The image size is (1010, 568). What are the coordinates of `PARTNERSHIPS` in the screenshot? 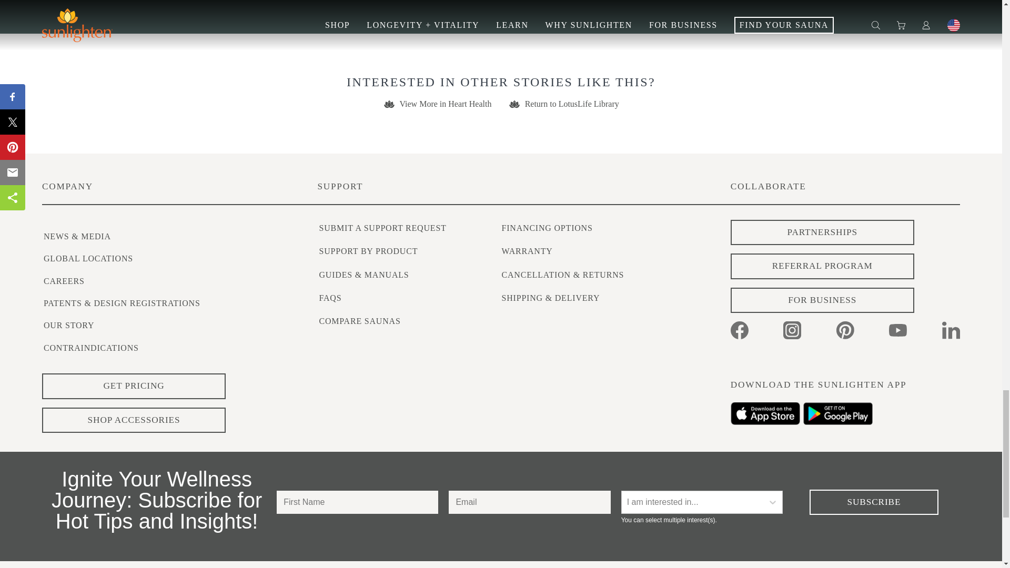 It's located at (822, 232).